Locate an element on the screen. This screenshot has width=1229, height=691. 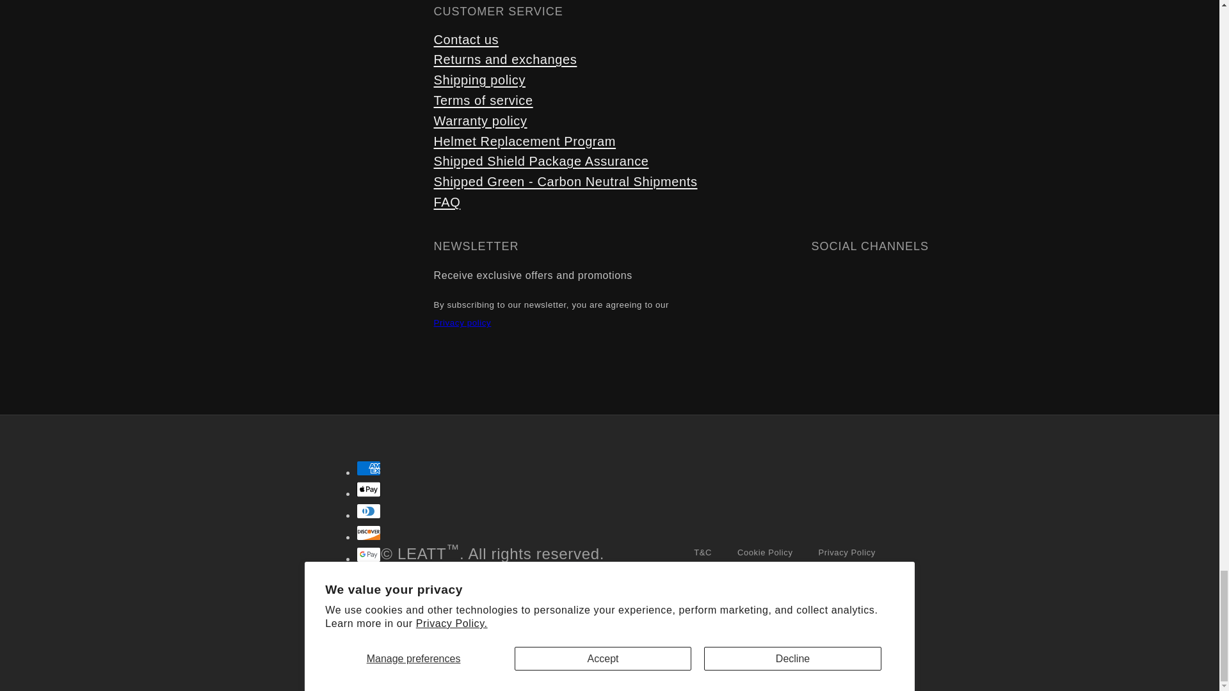
Mastercard is located at coordinates (369, 576).